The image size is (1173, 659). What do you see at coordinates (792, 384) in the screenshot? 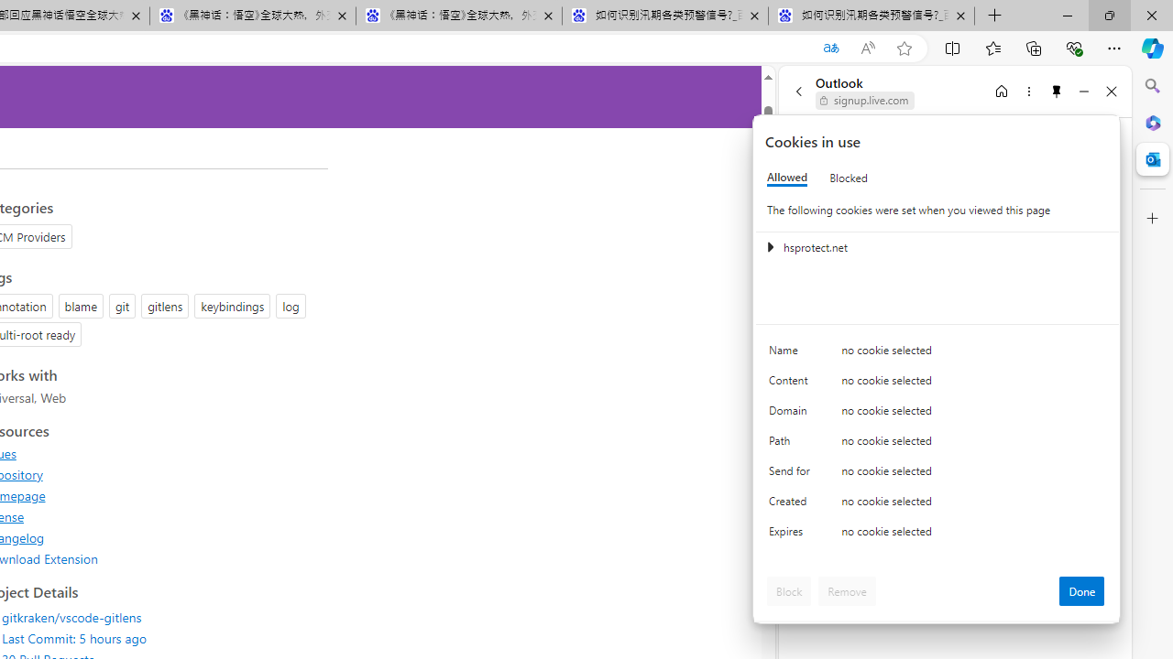
I see `Content` at bounding box center [792, 384].